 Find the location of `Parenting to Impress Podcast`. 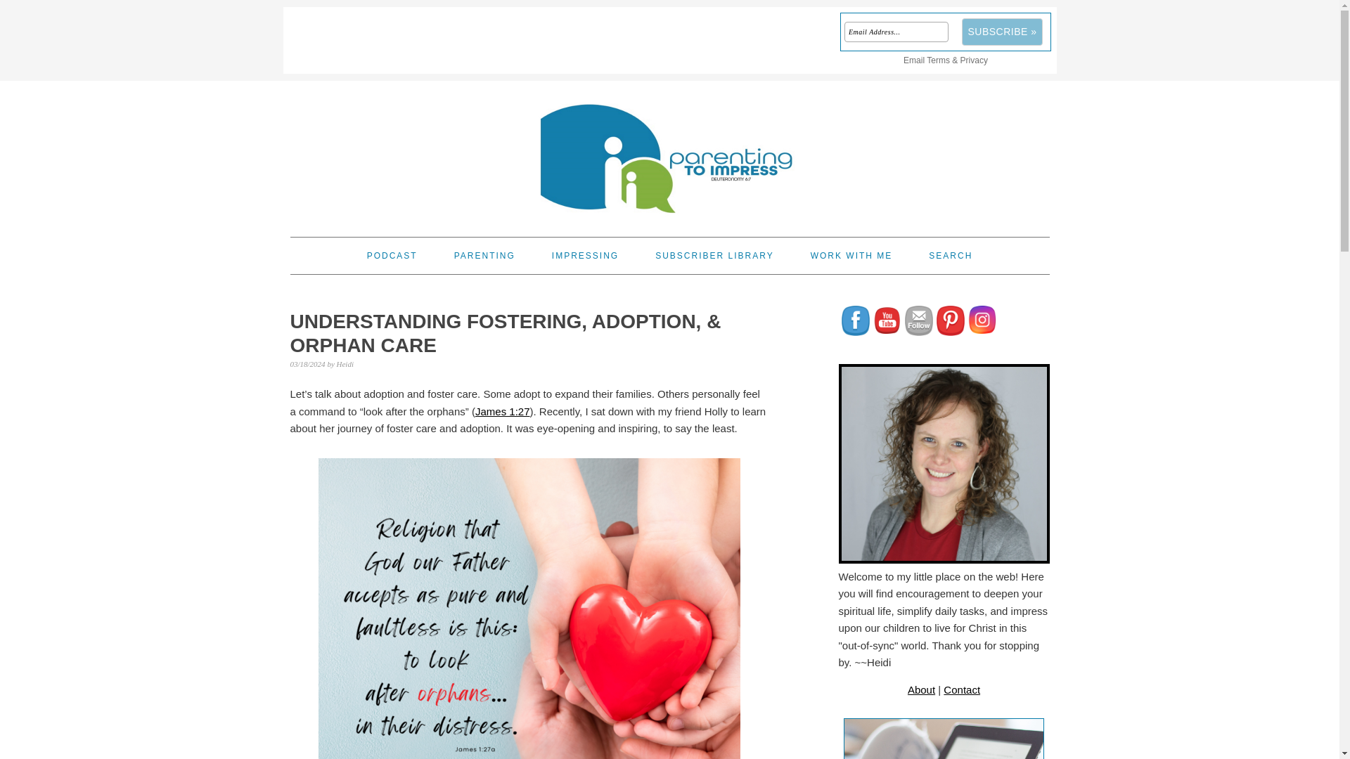

Parenting to Impress Podcast is located at coordinates (392, 256).